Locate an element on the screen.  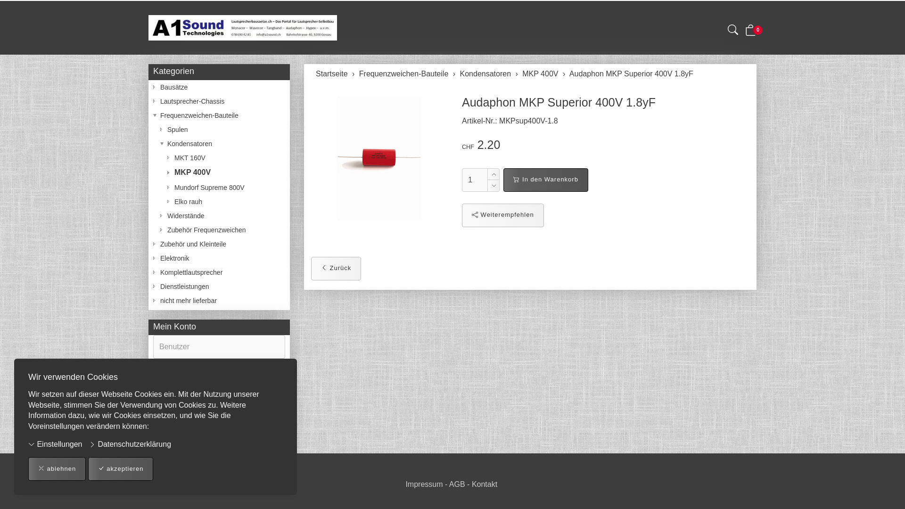
MKP 400V is located at coordinates (540, 74).